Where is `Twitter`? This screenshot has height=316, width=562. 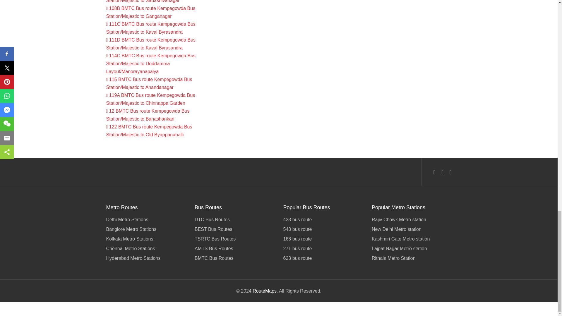 Twitter is located at coordinates (442, 172).